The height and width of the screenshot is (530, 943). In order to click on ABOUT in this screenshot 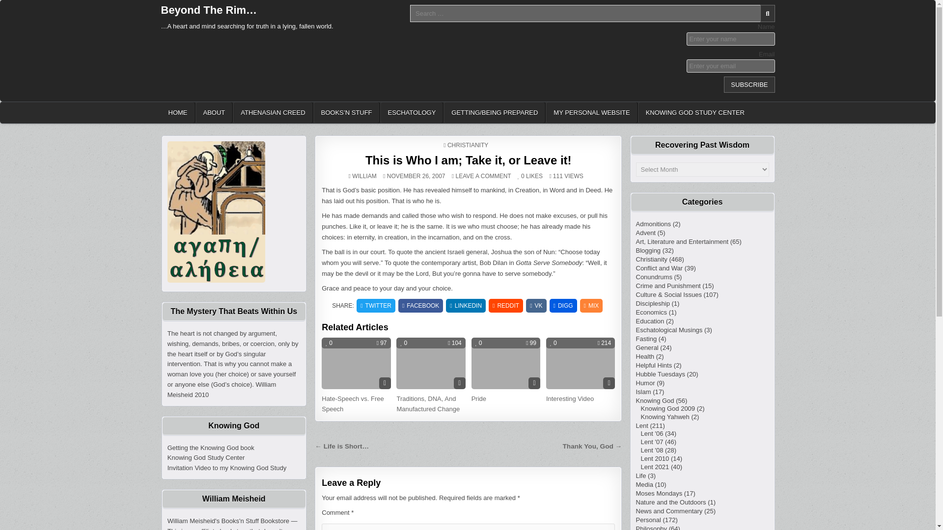, I will do `click(214, 112)`.